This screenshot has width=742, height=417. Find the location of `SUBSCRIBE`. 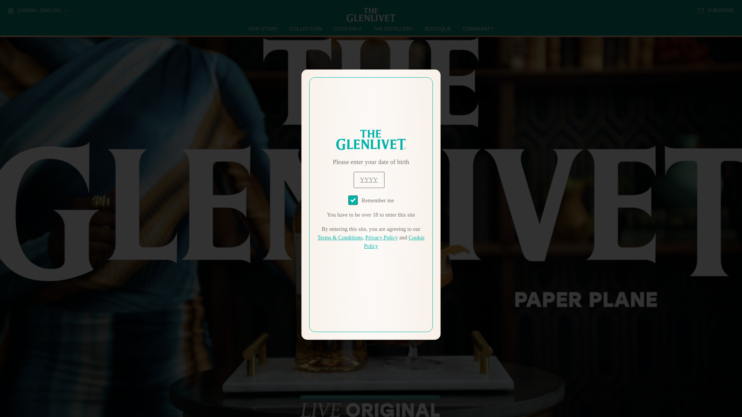

SUBSCRIBE is located at coordinates (716, 10).